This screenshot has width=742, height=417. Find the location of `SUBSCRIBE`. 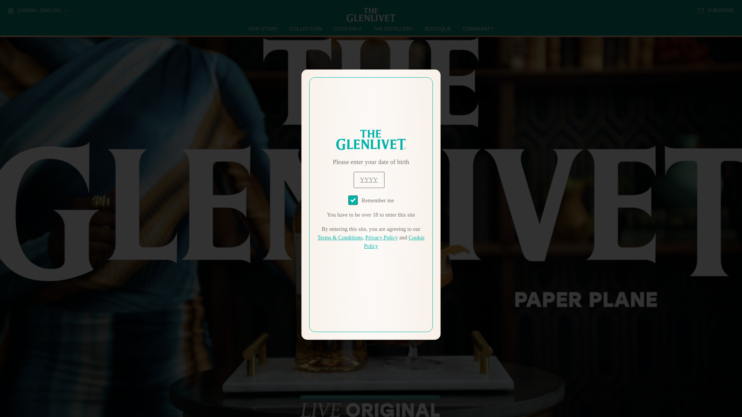

SUBSCRIBE is located at coordinates (716, 10).